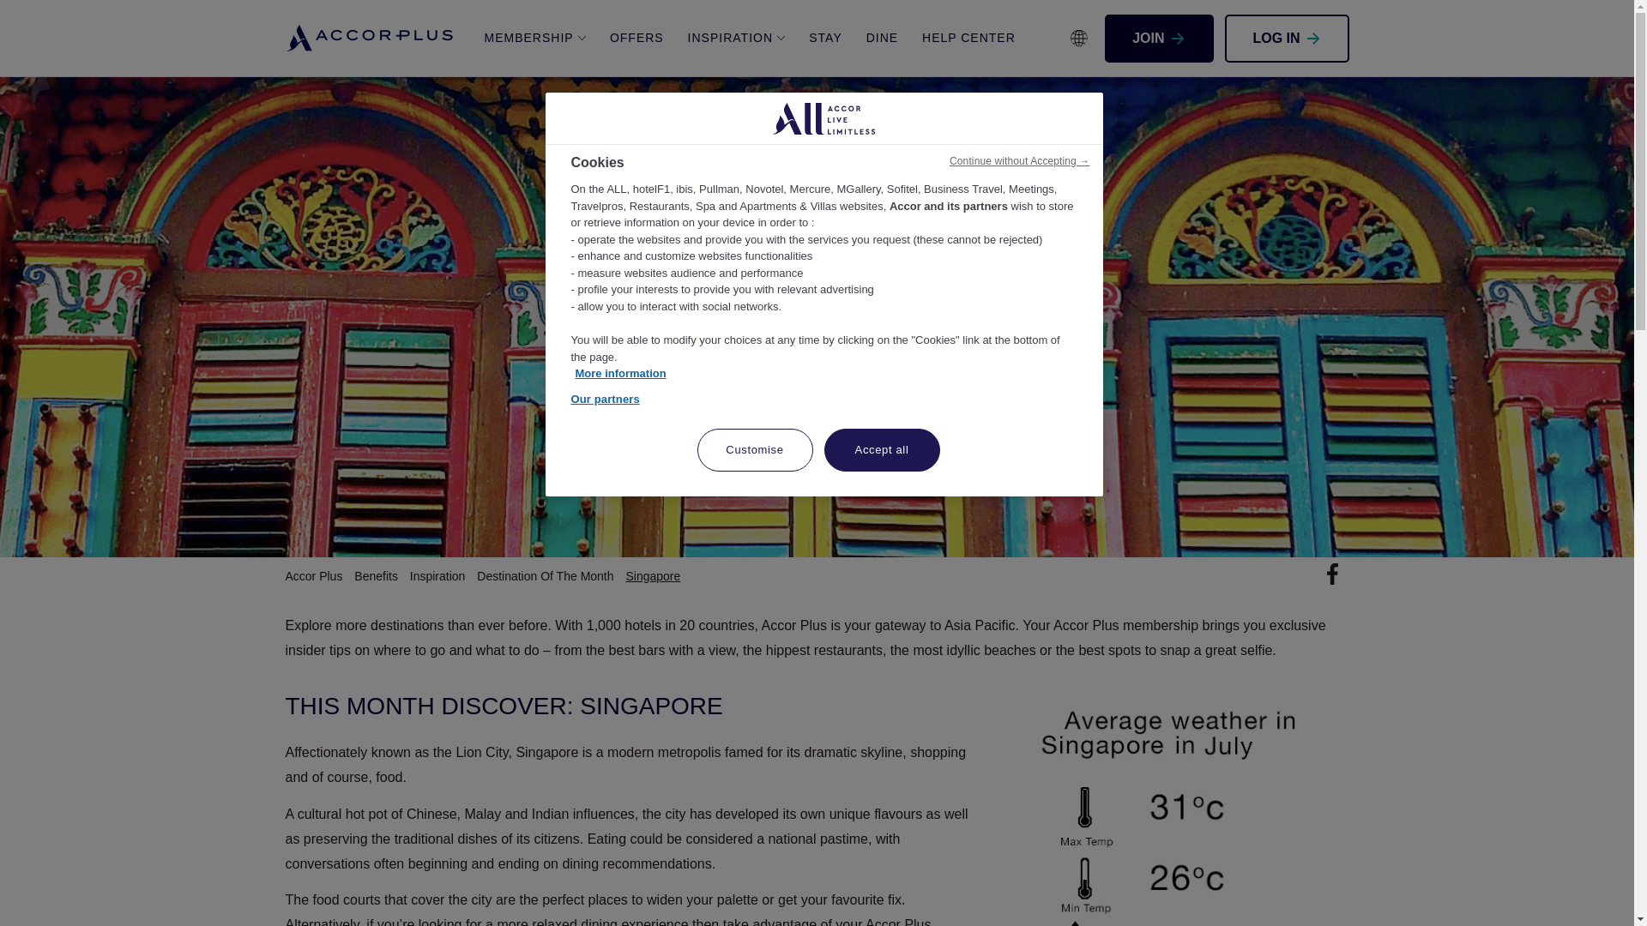 Image resolution: width=1647 pixels, height=926 pixels. Describe the element at coordinates (1287, 38) in the screenshot. I see `LOG IN` at that location.